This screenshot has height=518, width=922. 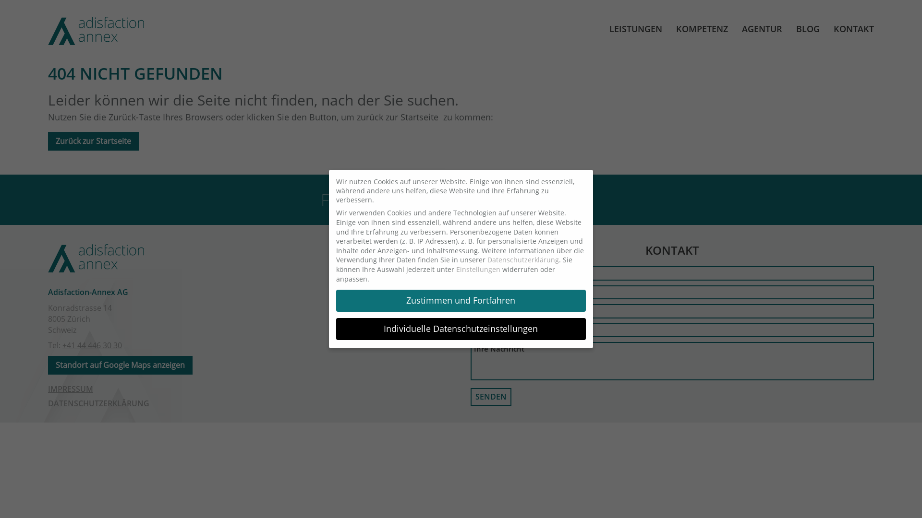 What do you see at coordinates (854, 29) in the screenshot?
I see `KONTAKT` at bounding box center [854, 29].